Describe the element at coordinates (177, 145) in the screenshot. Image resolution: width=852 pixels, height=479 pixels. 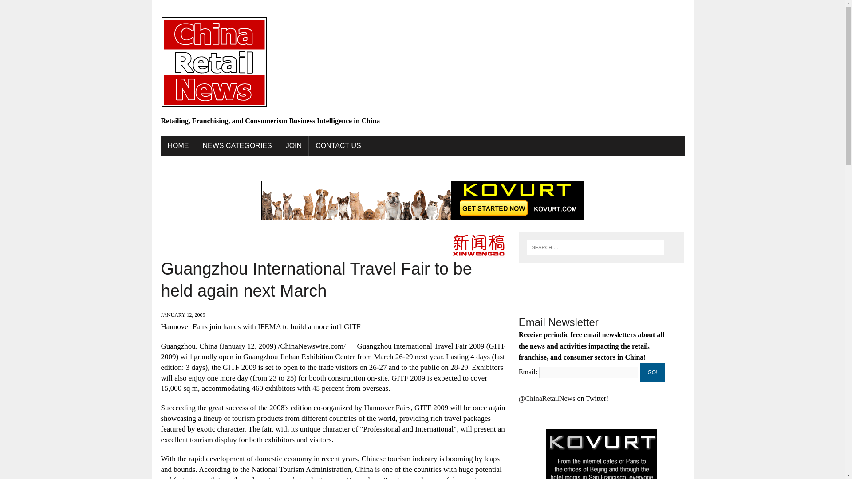
I see `HOME` at that location.